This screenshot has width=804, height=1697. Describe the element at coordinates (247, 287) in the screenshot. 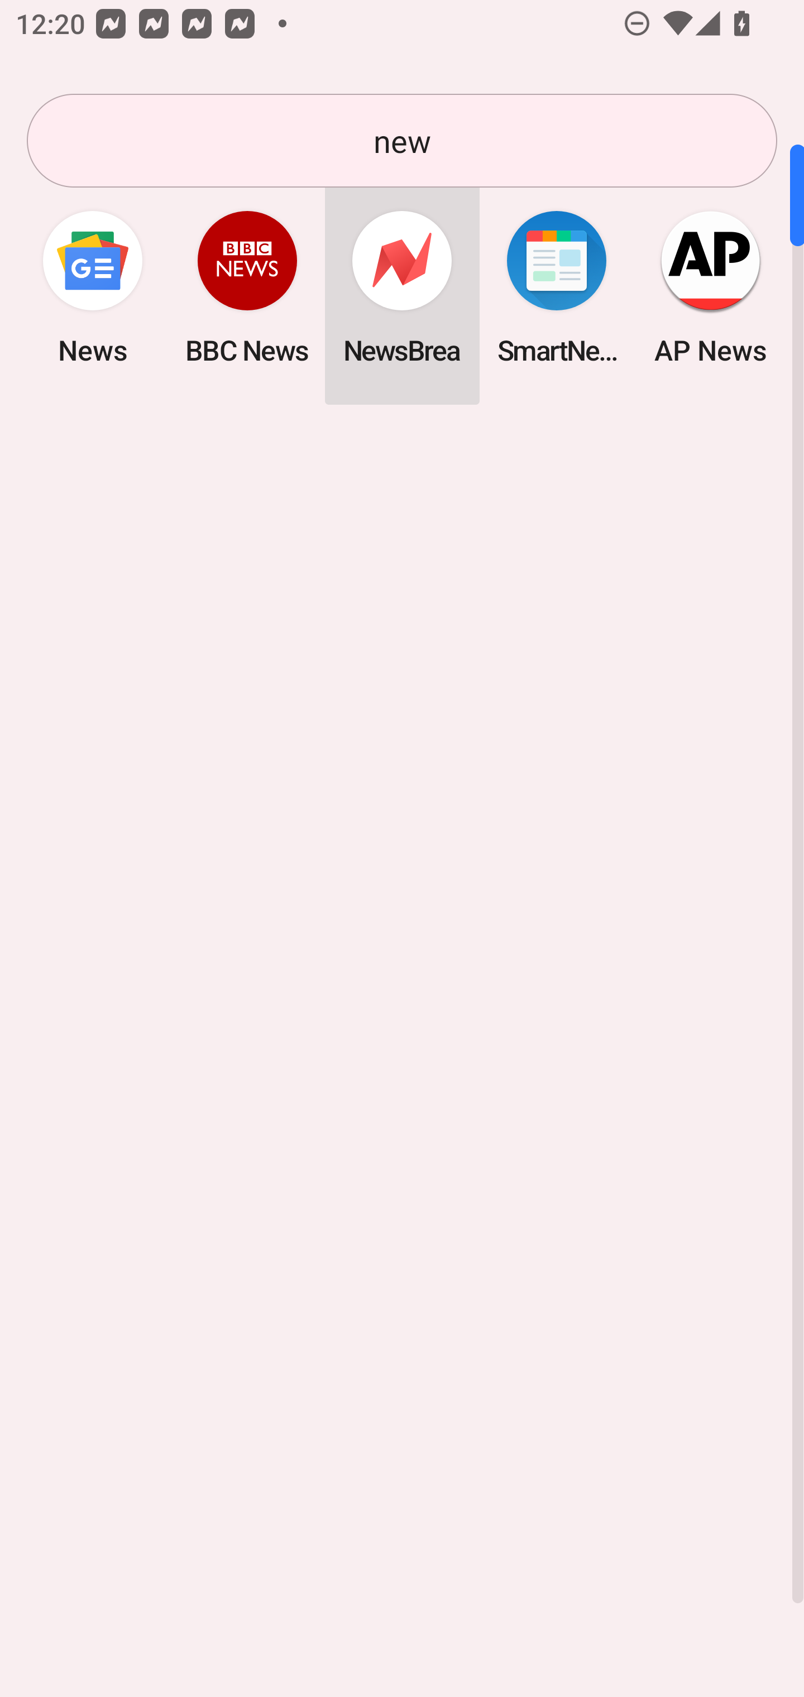

I see `BBC News` at that location.